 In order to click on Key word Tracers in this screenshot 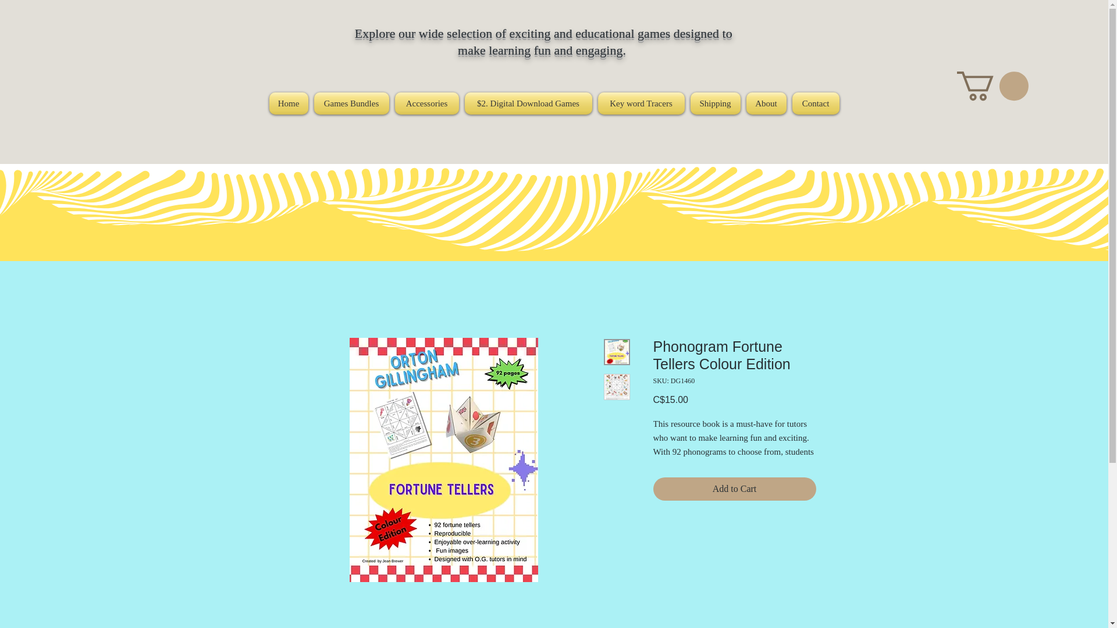, I will do `click(640, 103)`.